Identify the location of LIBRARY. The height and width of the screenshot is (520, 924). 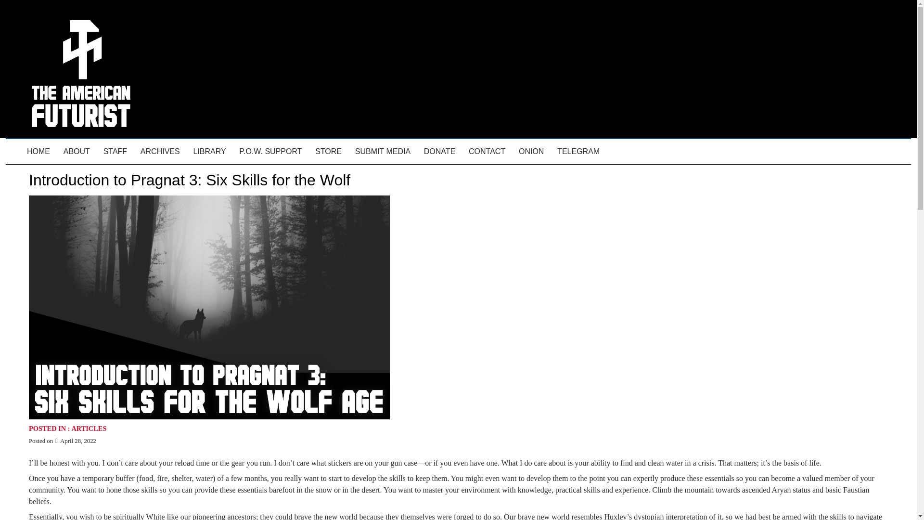
(209, 152).